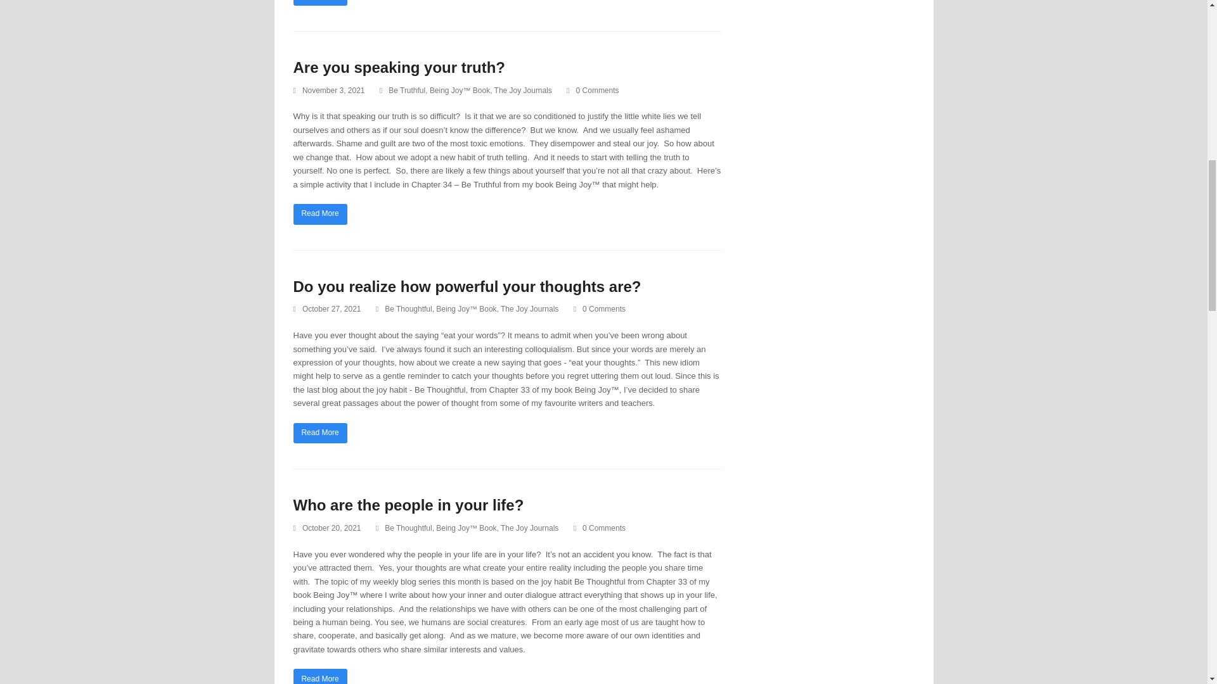 The width and height of the screenshot is (1217, 684). I want to click on Read More, so click(319, 3).